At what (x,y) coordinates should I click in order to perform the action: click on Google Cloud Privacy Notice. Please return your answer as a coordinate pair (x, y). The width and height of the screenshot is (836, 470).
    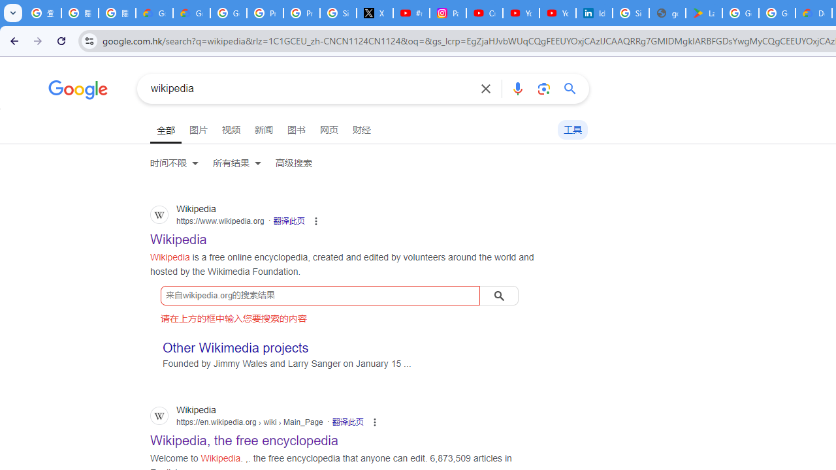
    Looking at the image, I should click on (154, 13).